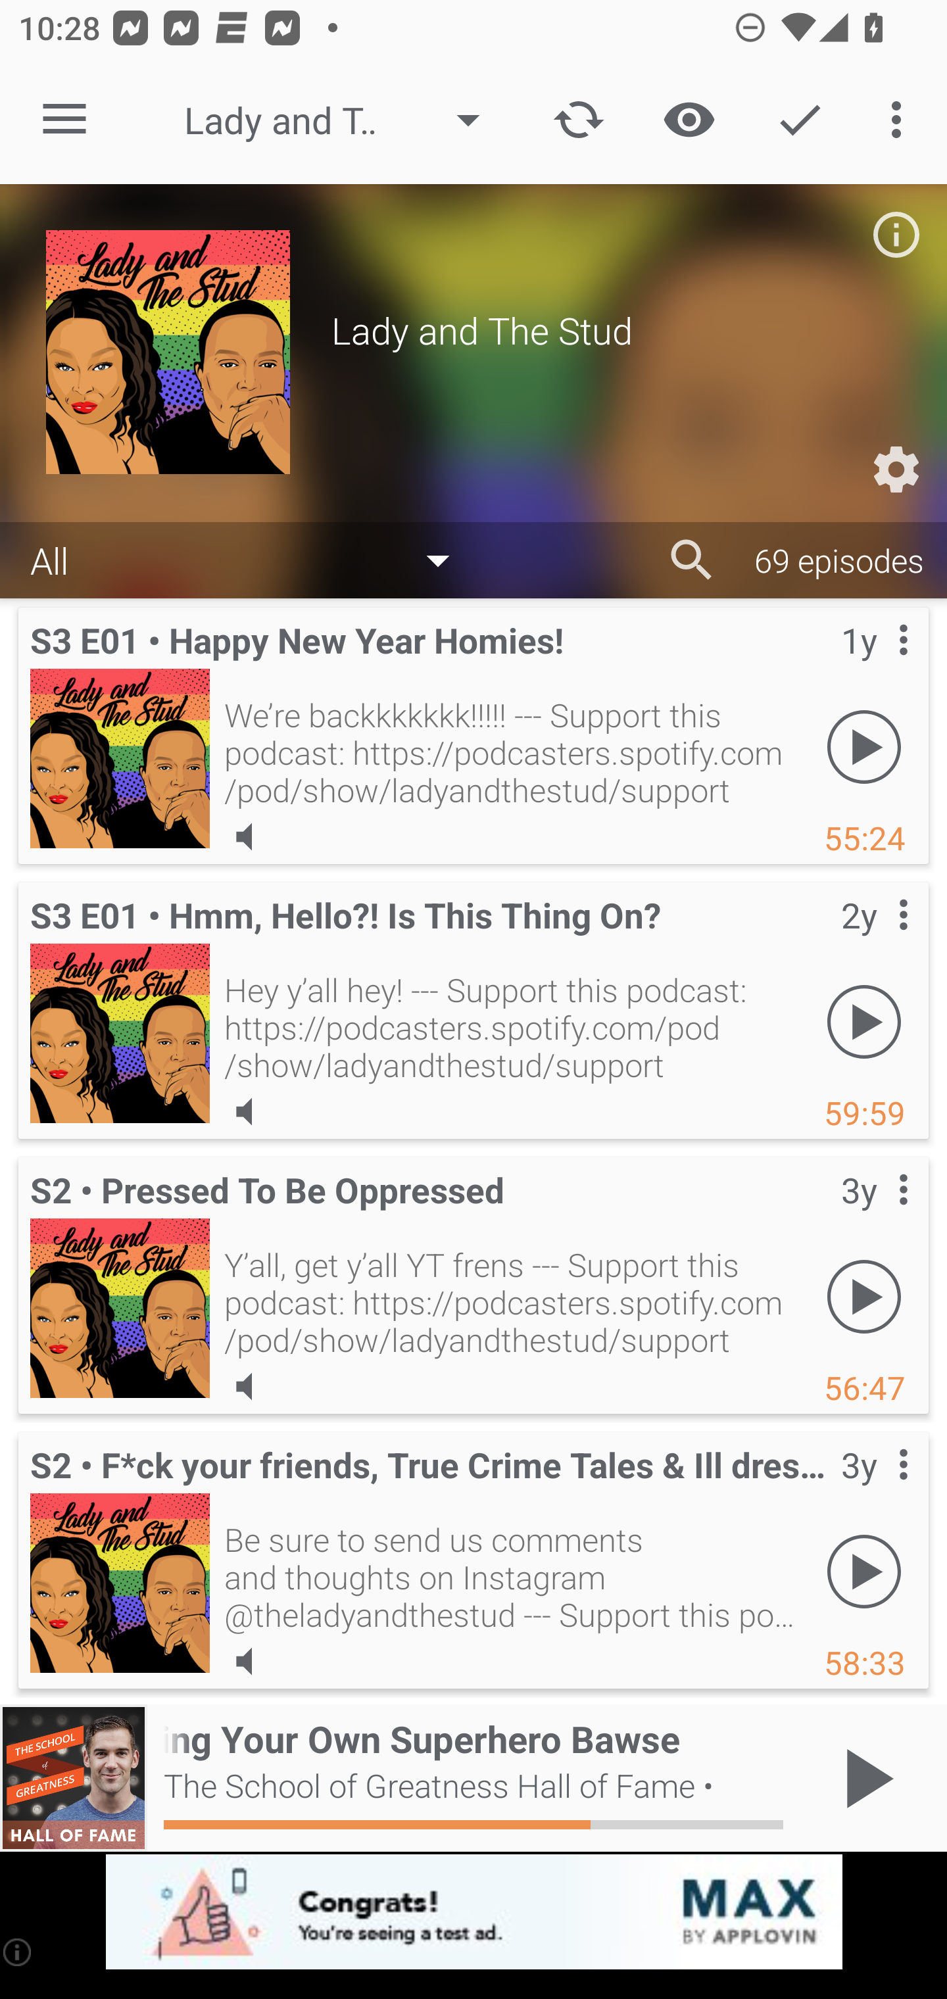 The image size is (947, 1999). Describe the element at coordinates (864, 1021) in the screenshot. I see `Play` at that location.